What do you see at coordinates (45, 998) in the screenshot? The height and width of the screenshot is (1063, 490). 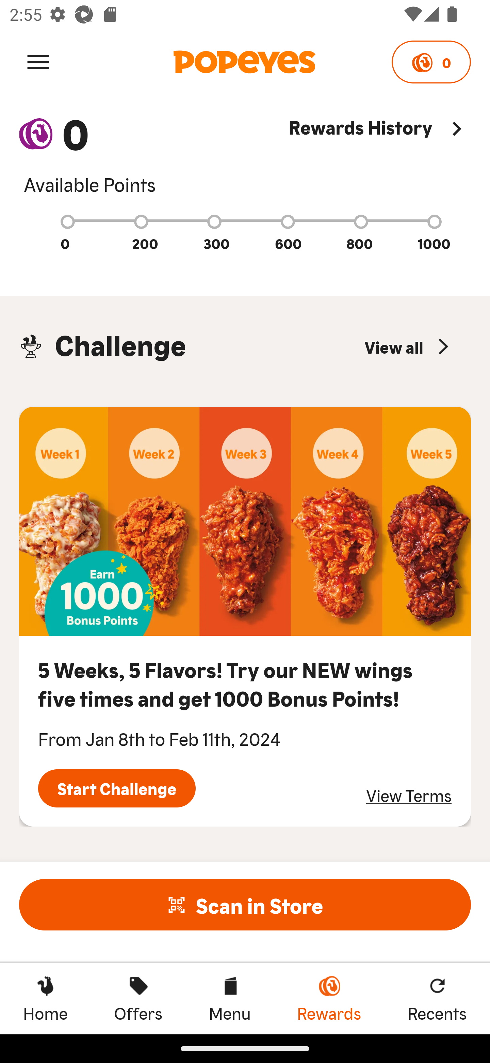 I see `Home Home Home` at bounding box center [45, 998].